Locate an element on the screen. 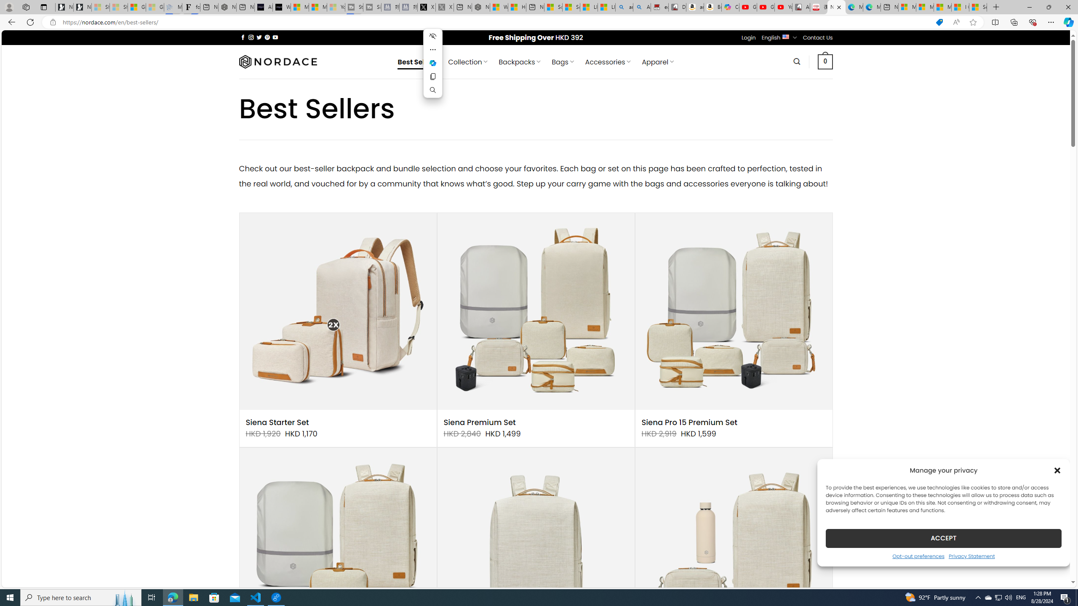  All Cubot phones is located at coordinates (801, 7).